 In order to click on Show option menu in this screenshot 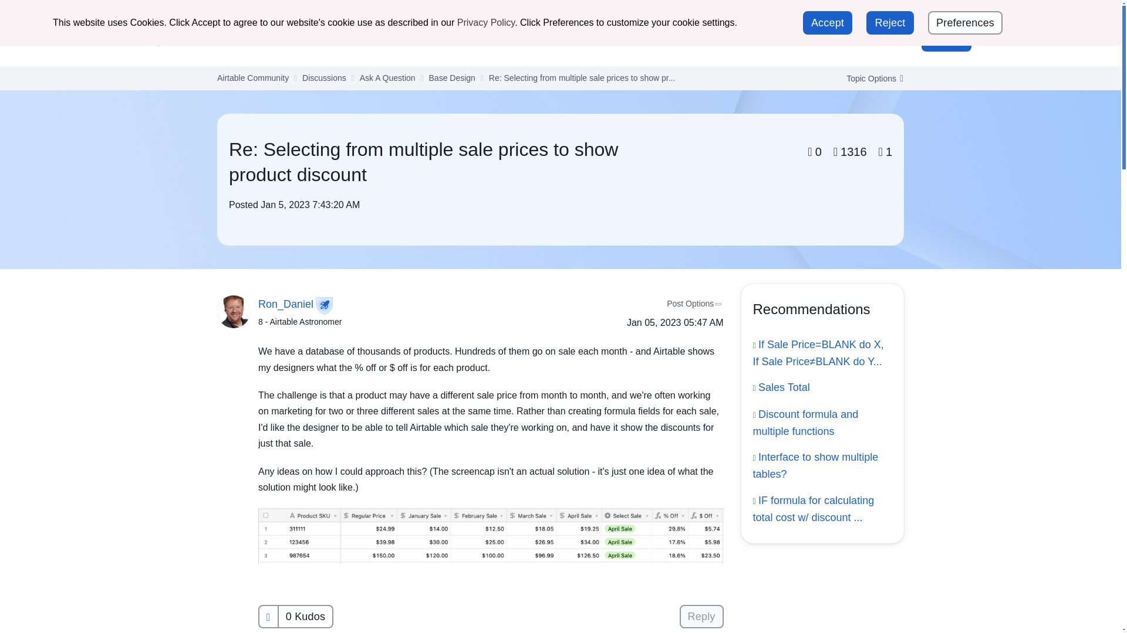, I will do `click(871, 79)`.